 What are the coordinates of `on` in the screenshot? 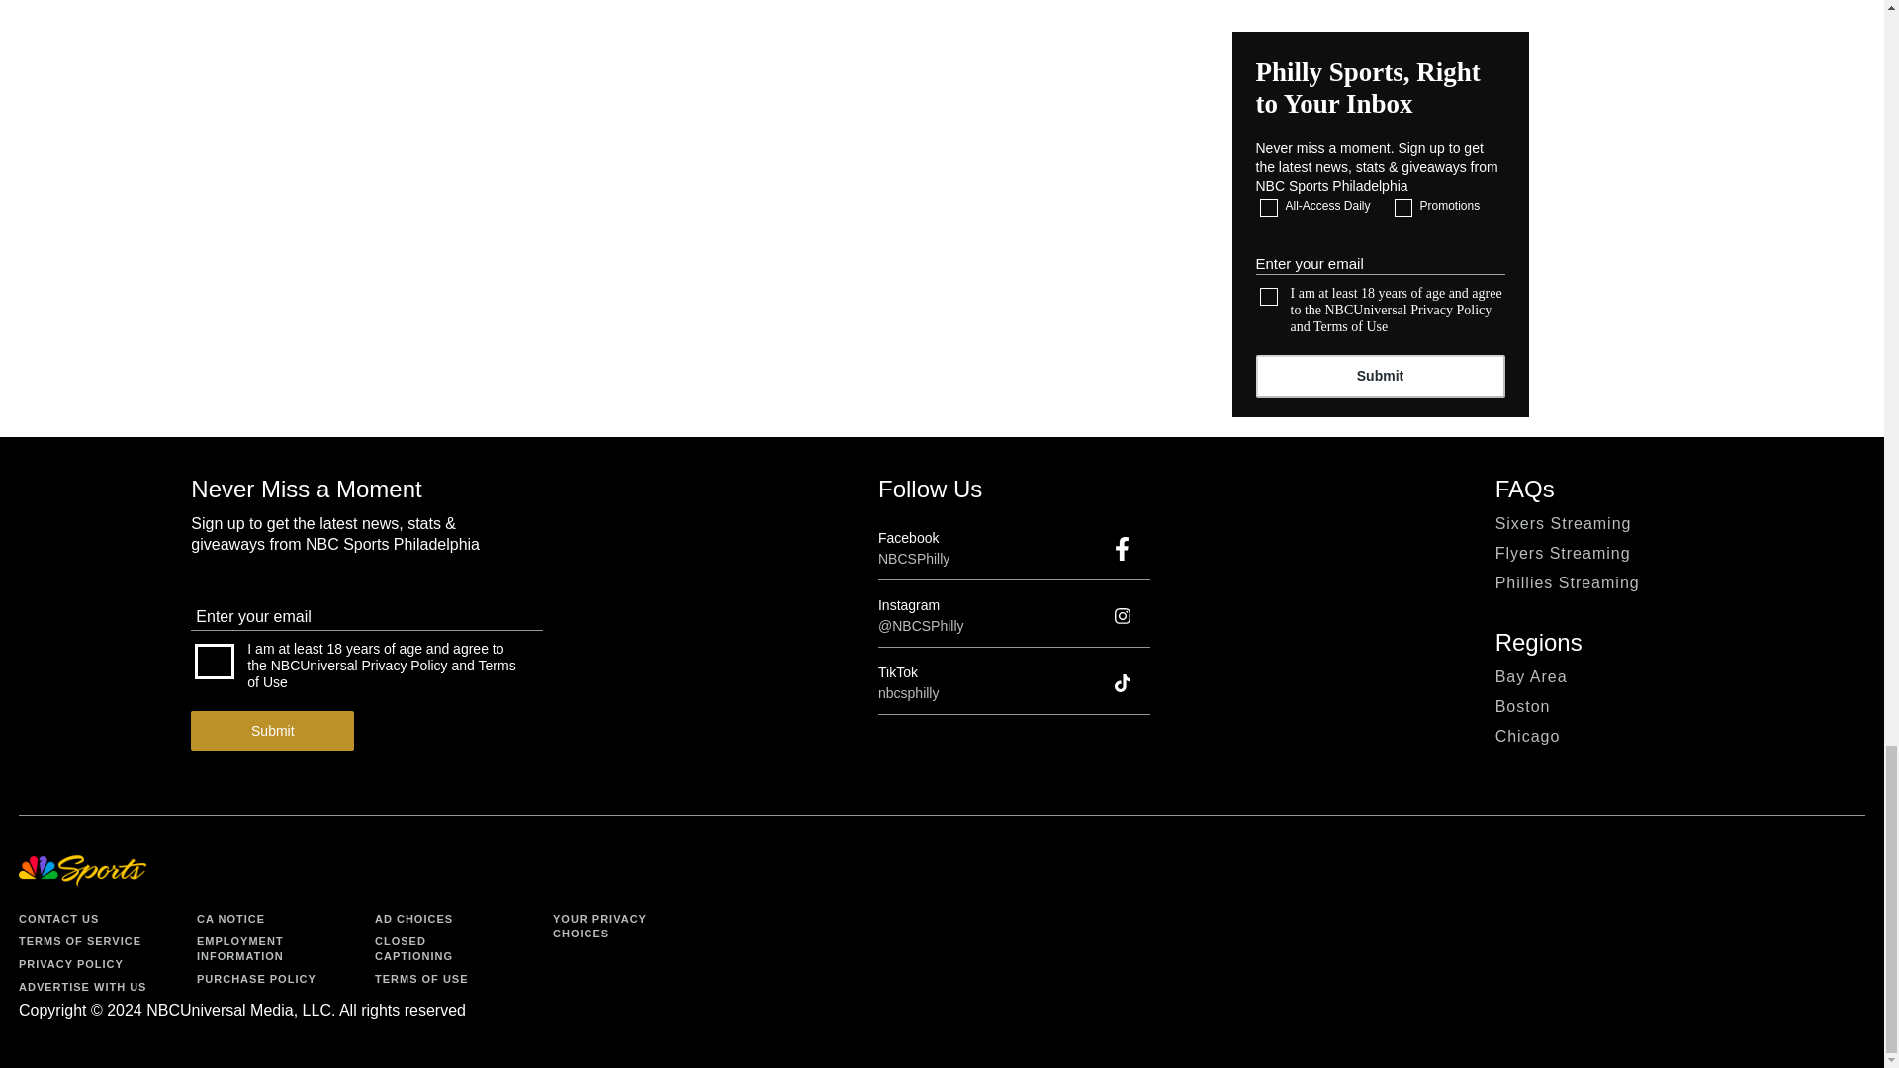 It's located at (214, 661).